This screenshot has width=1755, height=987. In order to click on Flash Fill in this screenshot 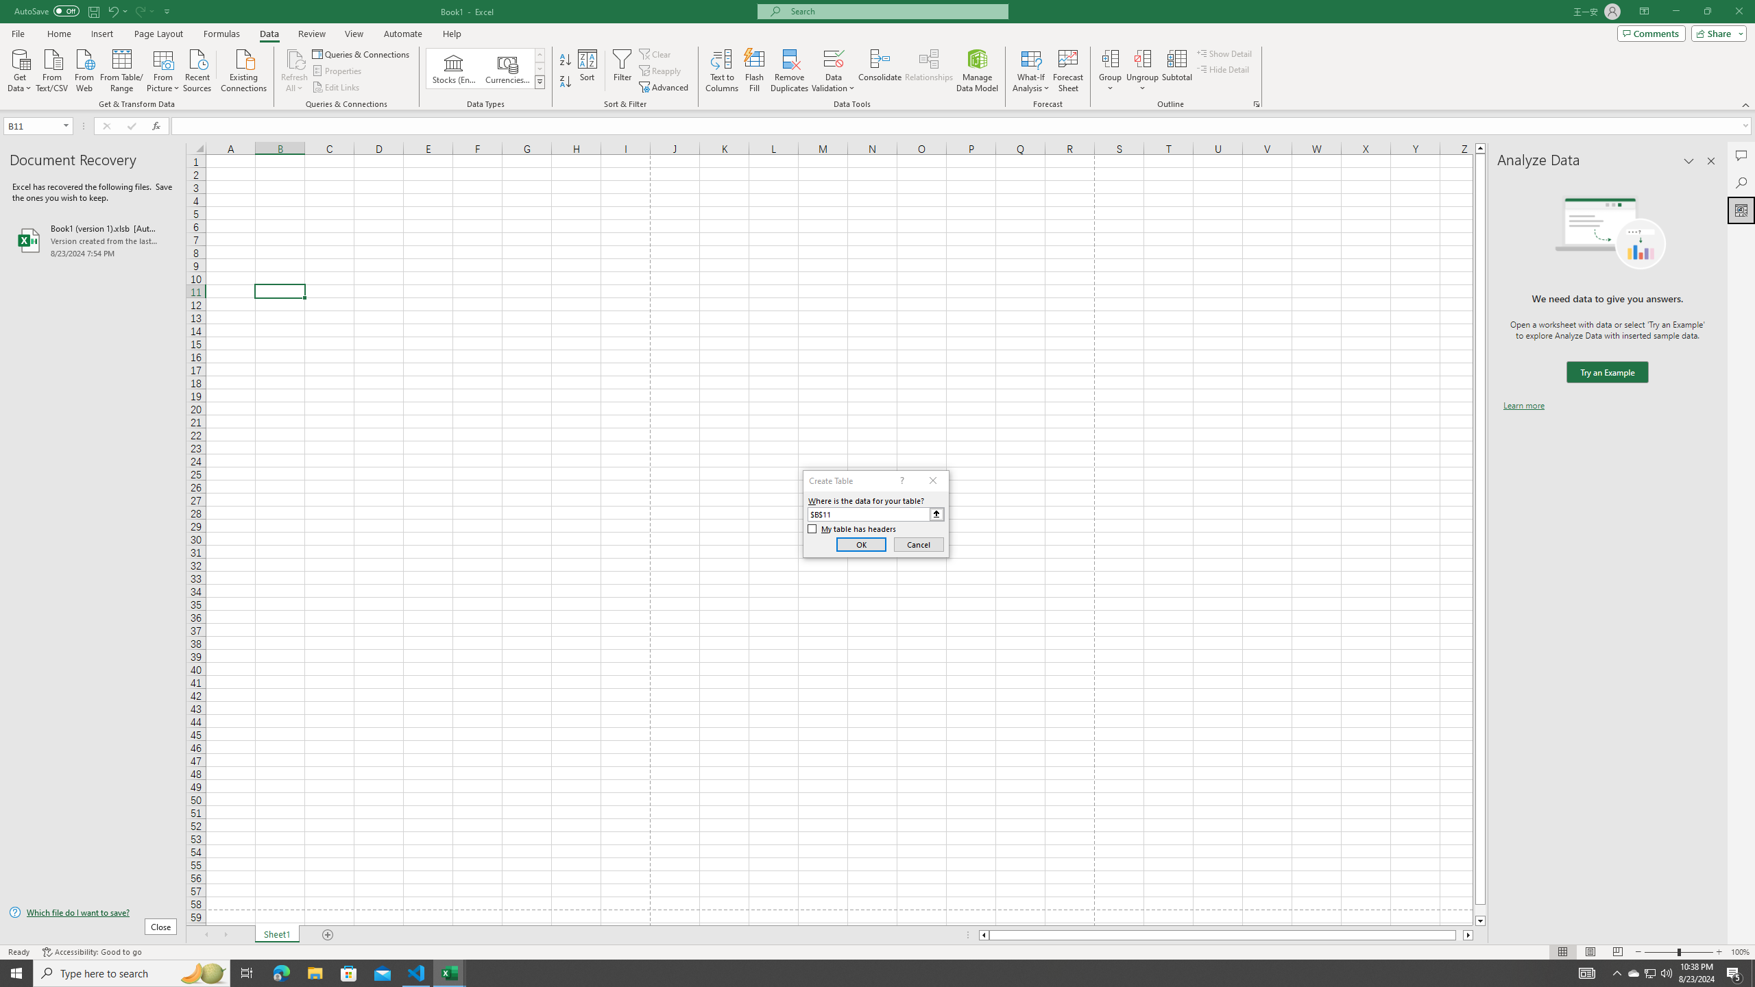, I will do `click(754, 71)`.